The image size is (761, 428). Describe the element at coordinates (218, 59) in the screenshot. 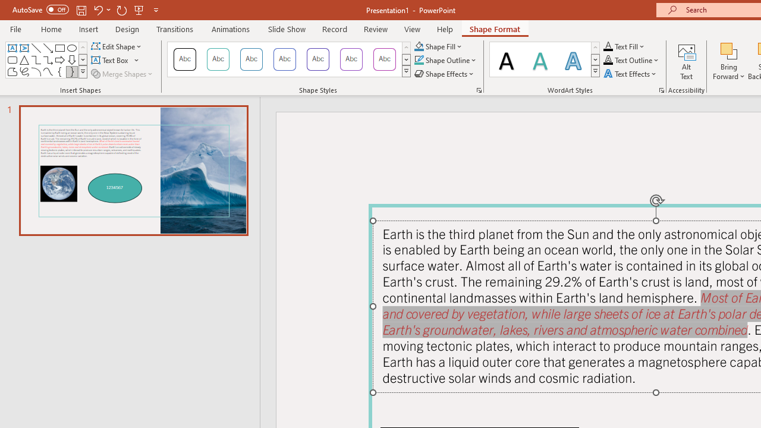

I see `Colored Outline - Teal, Accent 1` at that location.